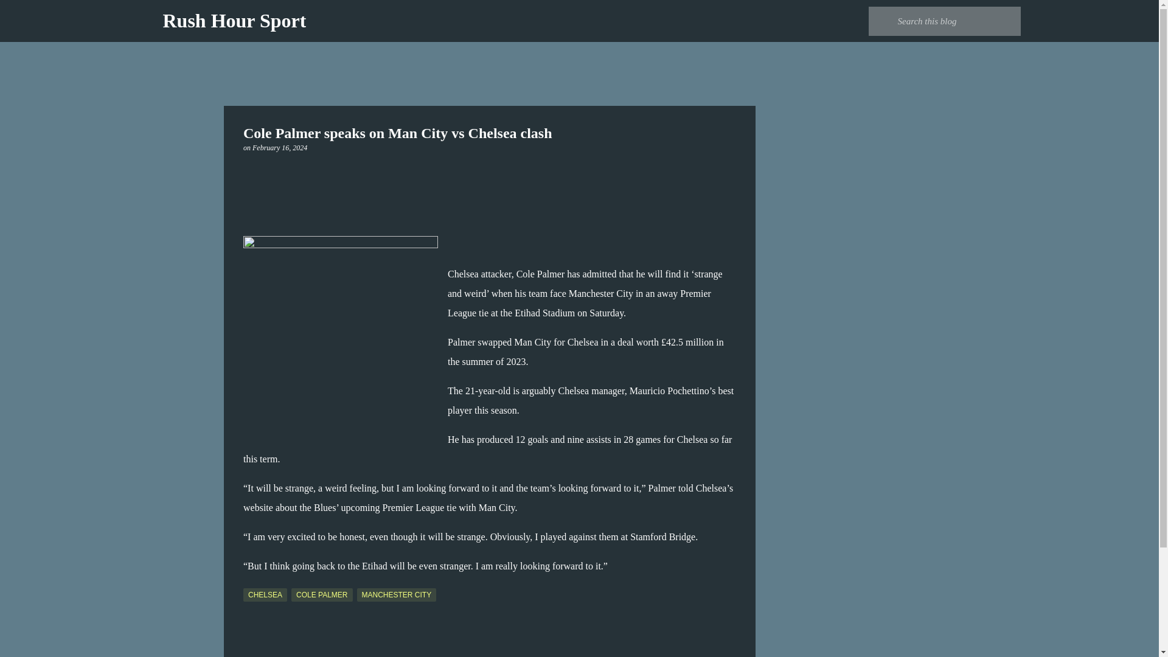  Describe the element at coordinates (279, 147) in the screenshot. I see `February 16, 2024` at that location.